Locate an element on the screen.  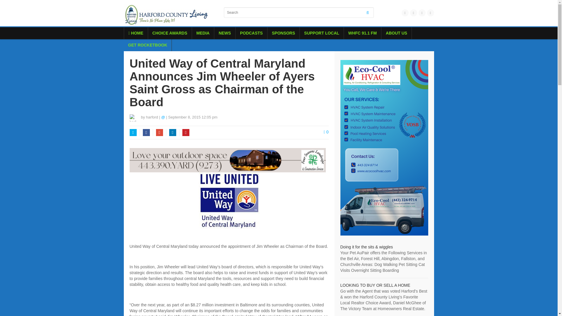
SUPPORT LOCAL is located at coordinates (321, 33).